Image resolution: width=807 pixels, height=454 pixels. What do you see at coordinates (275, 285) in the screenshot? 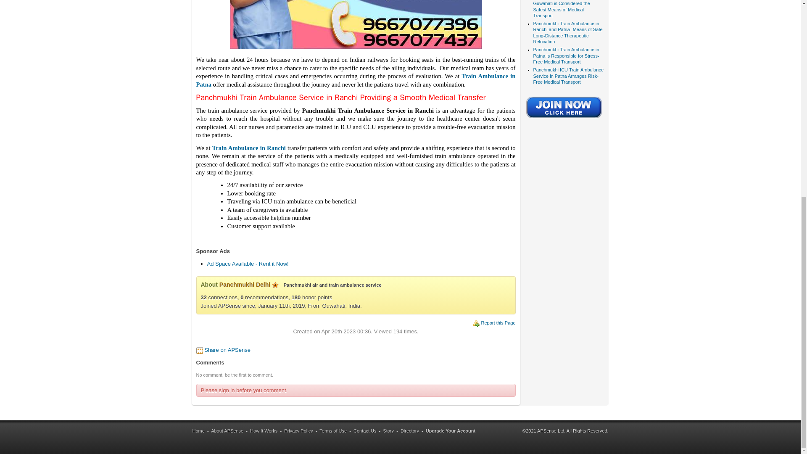
I see `Advanced` at bounding box center [275, 285].